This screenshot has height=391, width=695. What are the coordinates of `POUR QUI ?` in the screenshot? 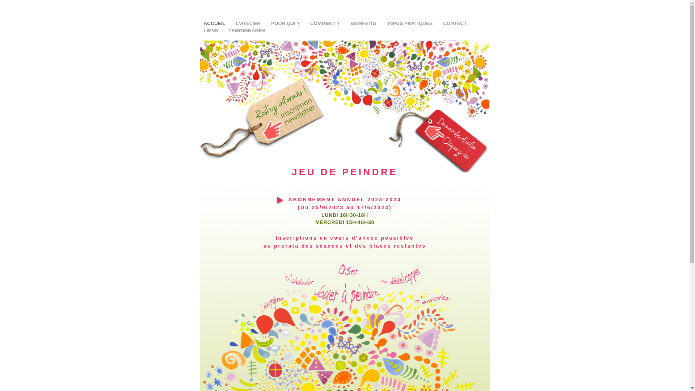 It's located at (286, 23).